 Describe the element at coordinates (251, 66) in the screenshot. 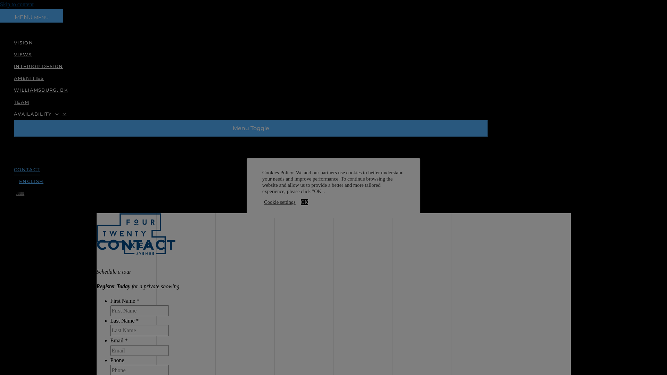

I see `INTERIOR DESIGN` at that location.